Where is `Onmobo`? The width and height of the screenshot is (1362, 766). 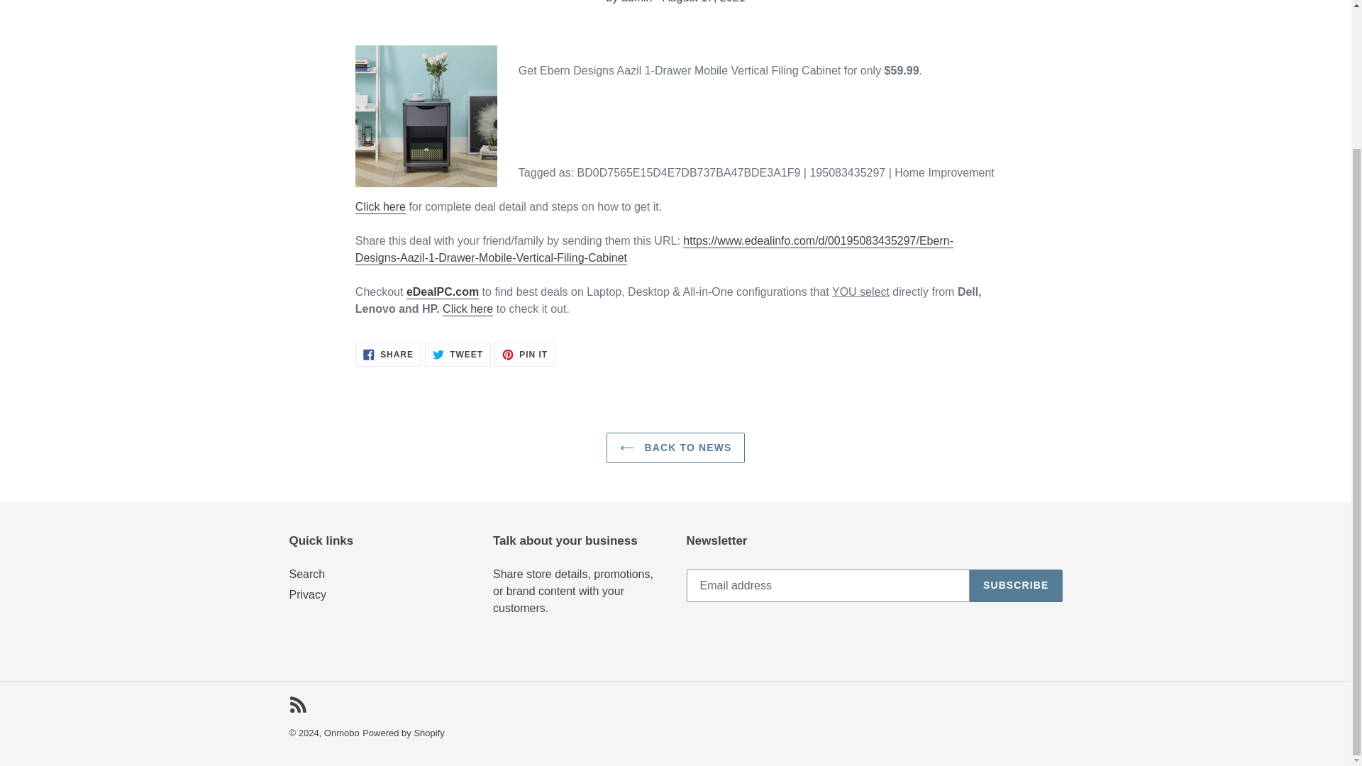
Onmobo is located at coordinates (341, 733).